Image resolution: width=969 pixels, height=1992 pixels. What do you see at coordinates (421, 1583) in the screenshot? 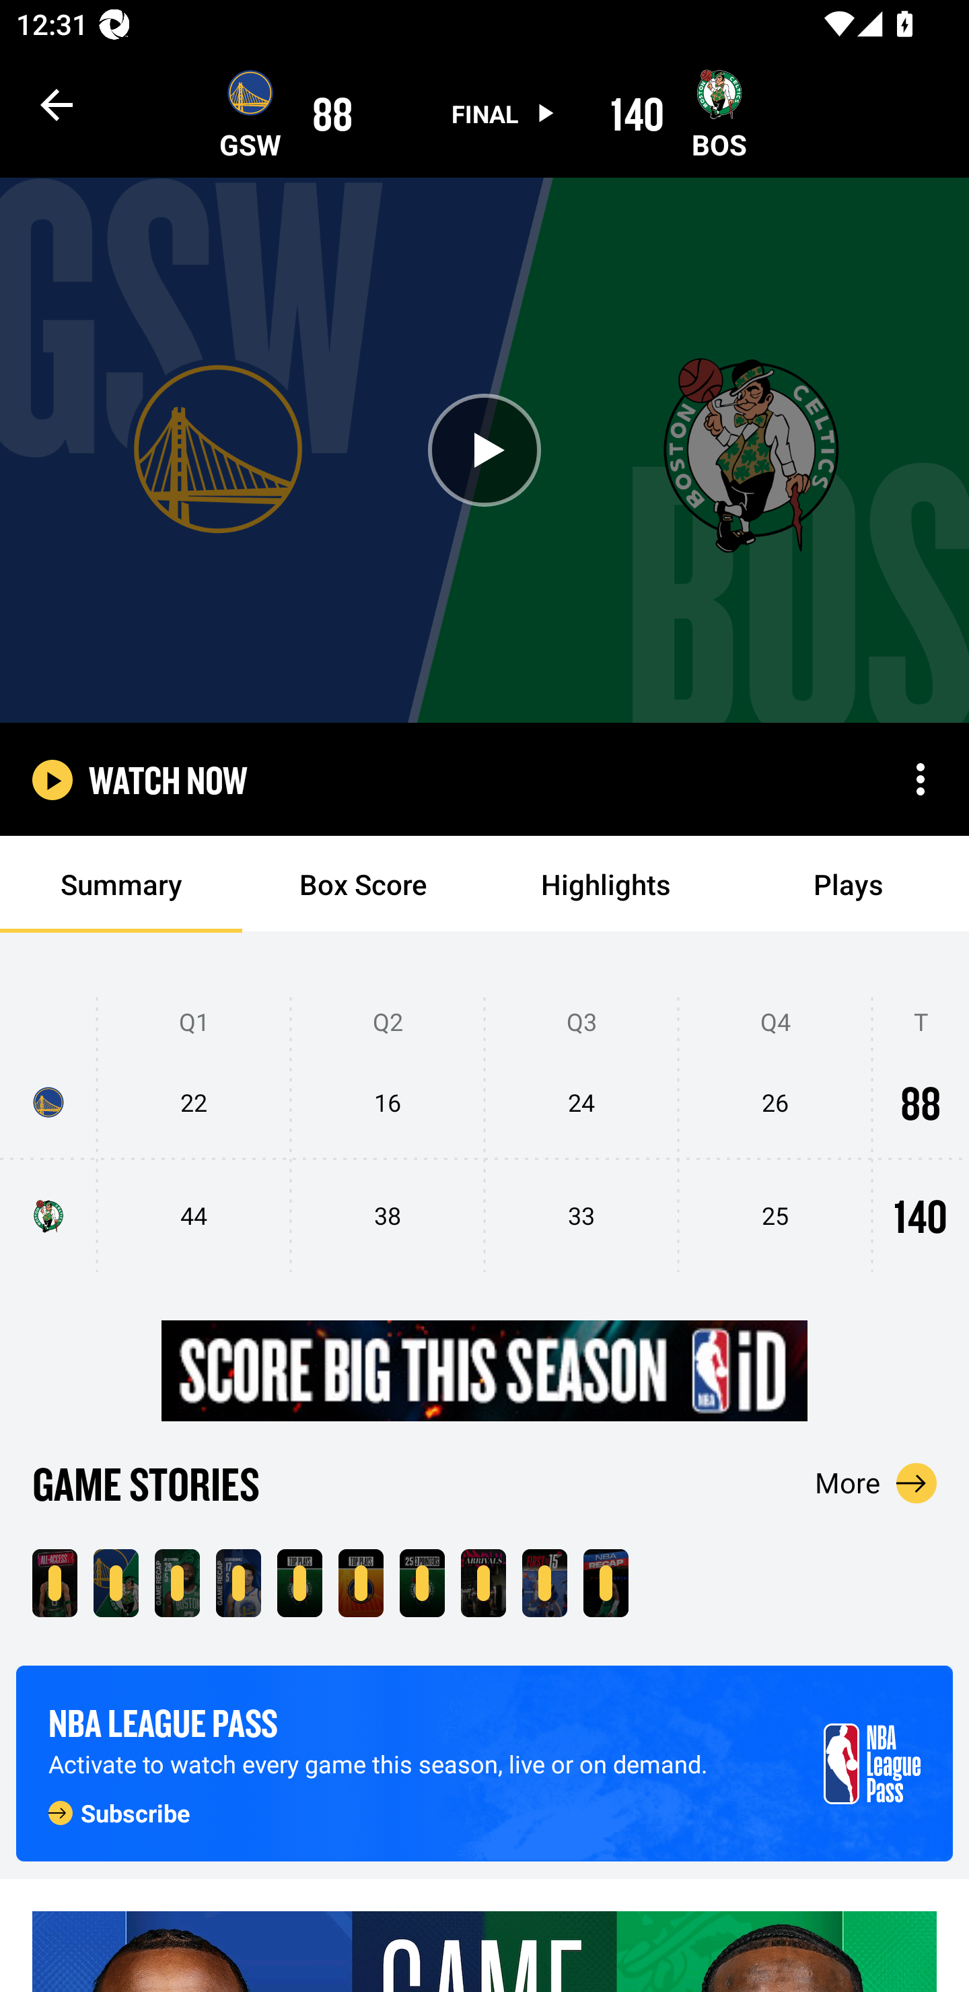
I see `All 3-pointers from BOS' 25 3-pointer Night NEW` at bounding box center [421, 1583].